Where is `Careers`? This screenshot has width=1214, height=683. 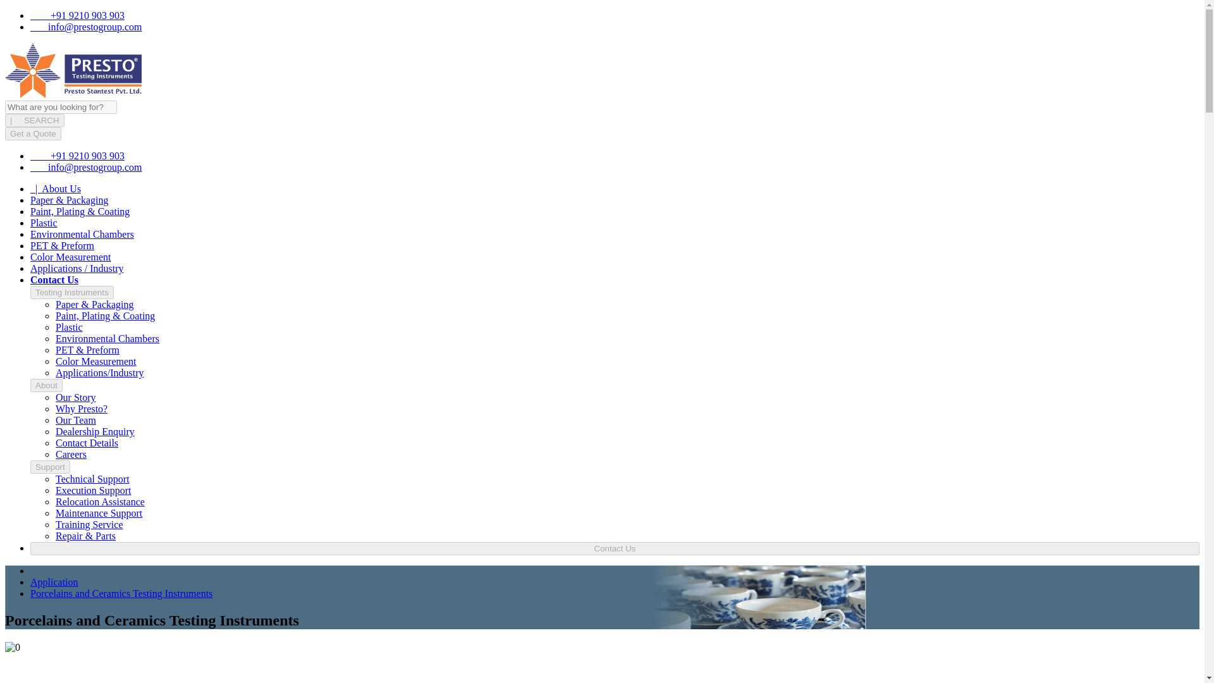 Careers is located at coordinates (71, 454).